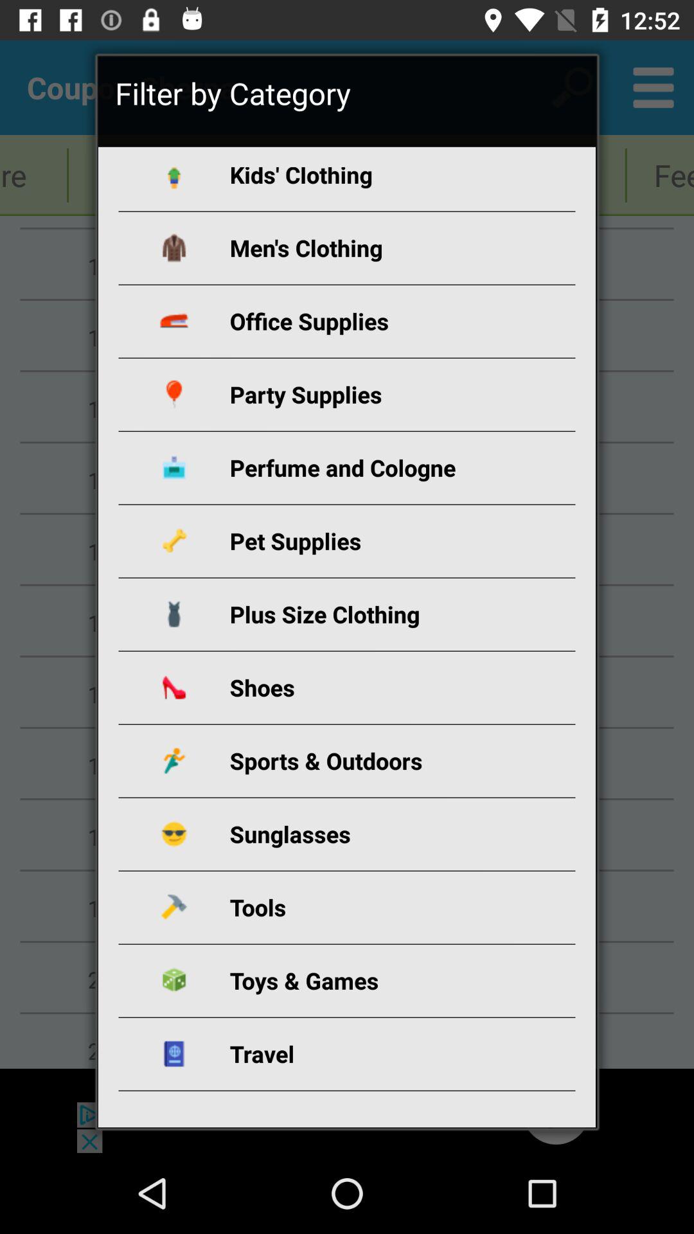  I want to click on select app below the toys & games item, so click(362, 1054).